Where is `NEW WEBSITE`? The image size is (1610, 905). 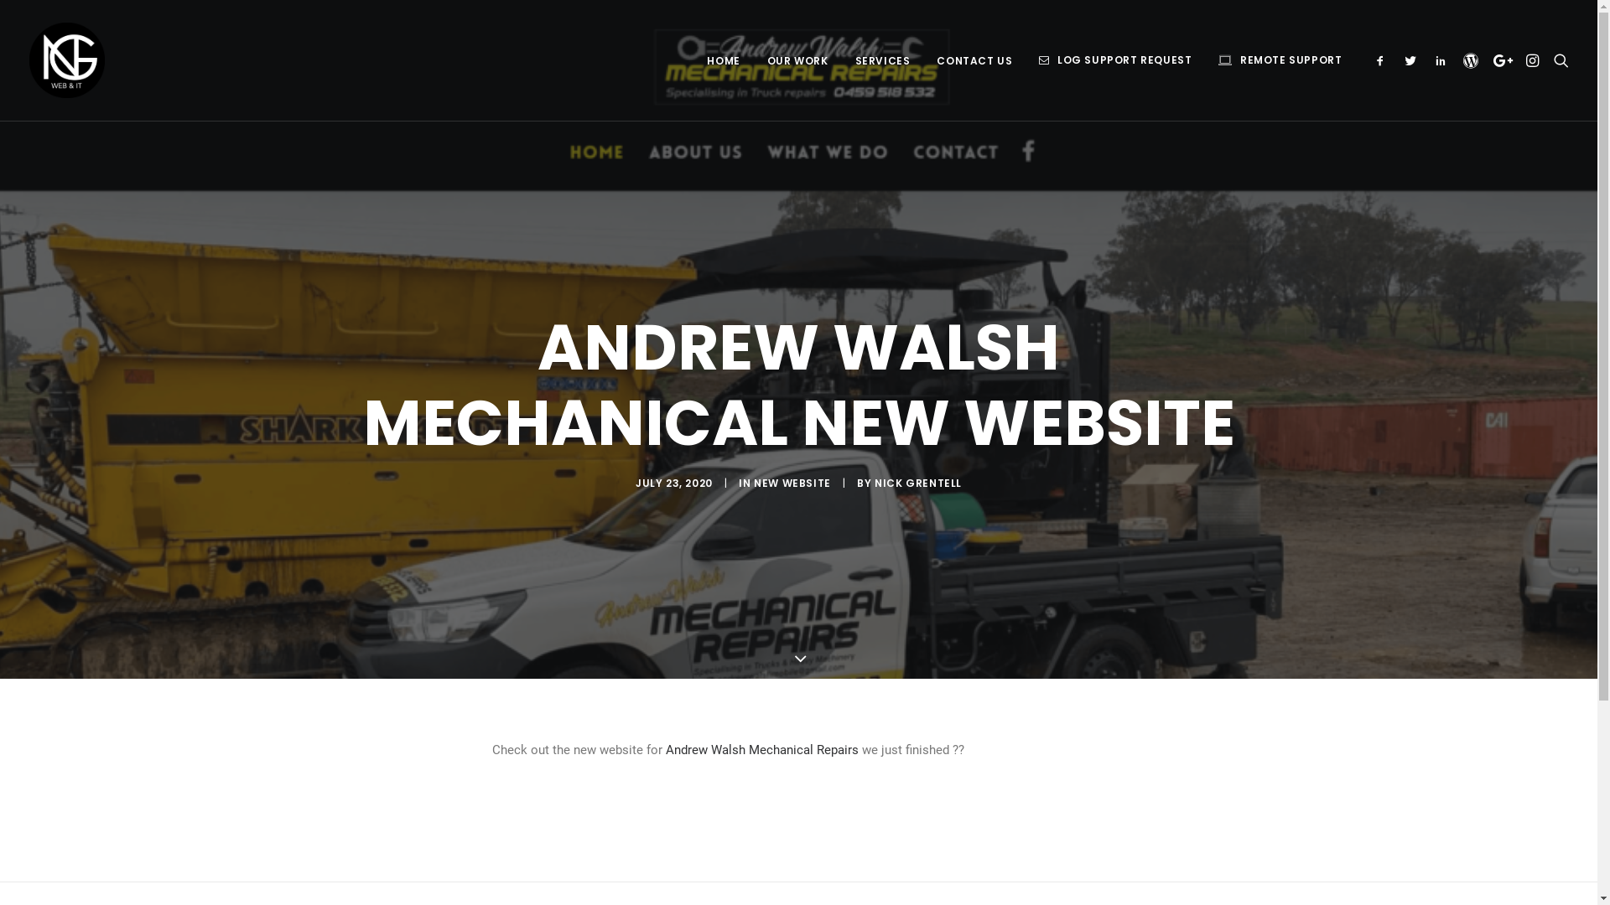
NEW WEBSITE is located at coordinates (792, 483).